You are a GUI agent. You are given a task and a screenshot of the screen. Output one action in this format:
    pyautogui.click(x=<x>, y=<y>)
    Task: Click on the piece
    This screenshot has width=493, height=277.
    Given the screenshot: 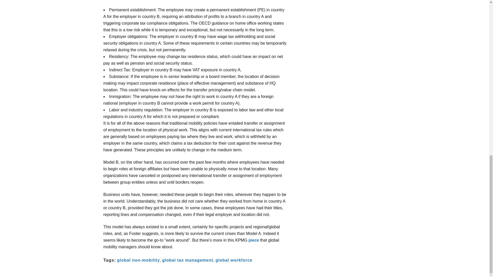 What is the action you would take?
    pyautogui.click(x=254, y=240)
    